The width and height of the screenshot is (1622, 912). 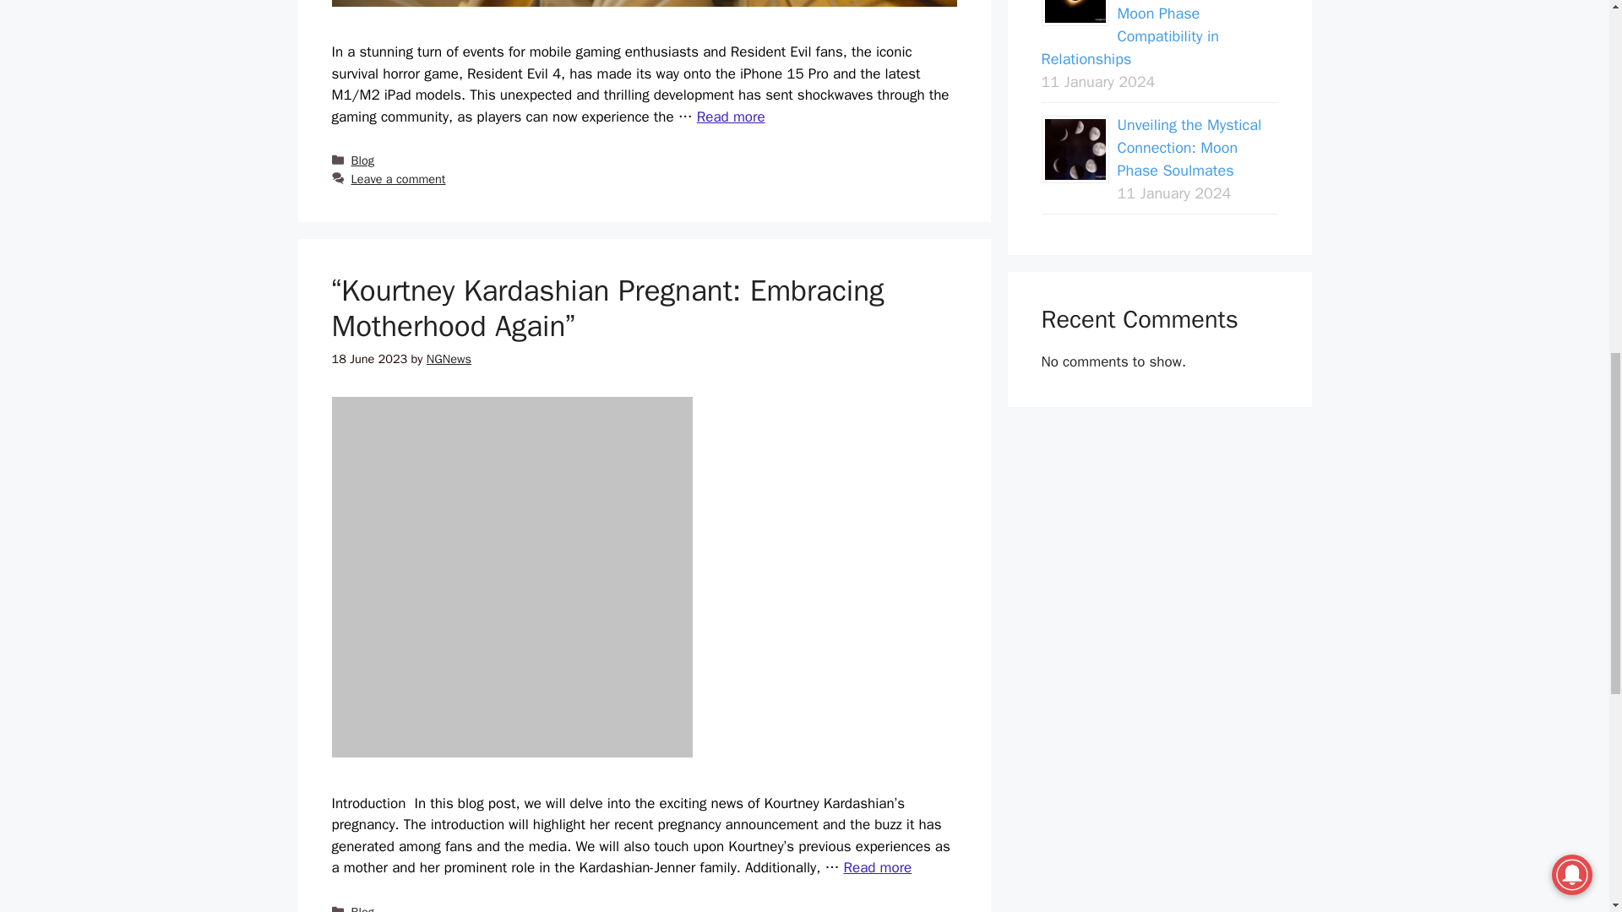 What do you see at coordinates (363, 909) in the screenshot?
I see `Blog` at bounding box center [363, 909].